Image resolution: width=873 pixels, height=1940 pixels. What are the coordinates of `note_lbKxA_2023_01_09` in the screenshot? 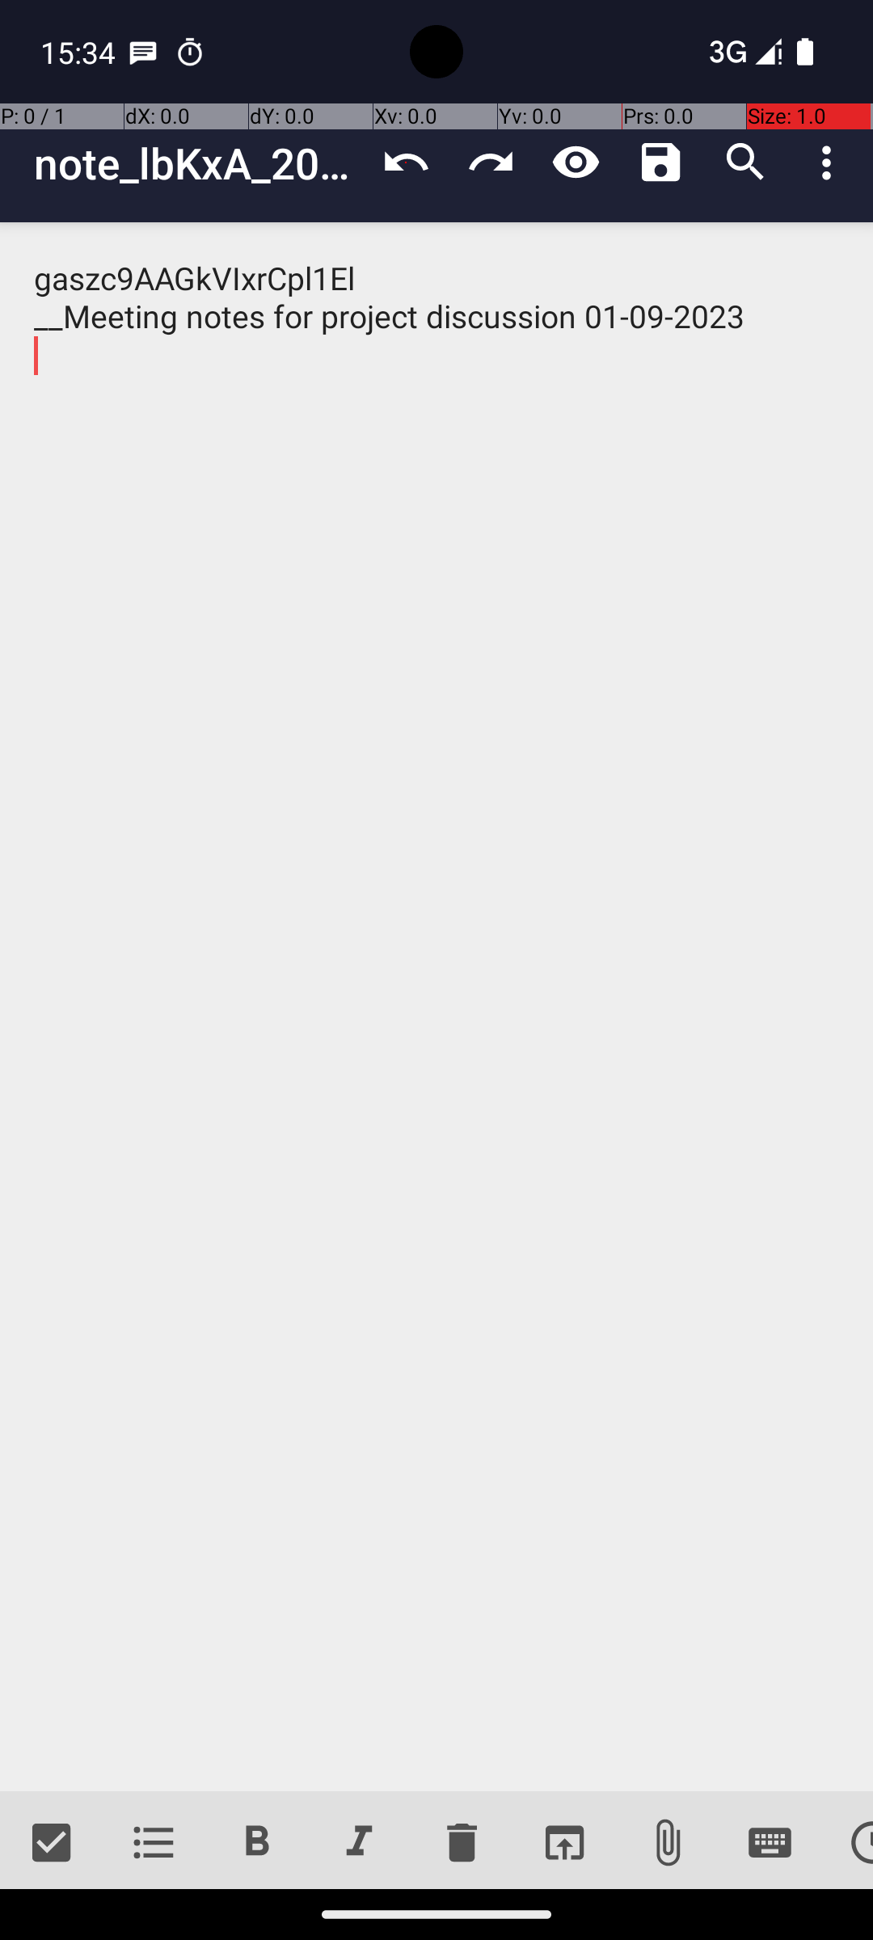 It's located at (199, 163).